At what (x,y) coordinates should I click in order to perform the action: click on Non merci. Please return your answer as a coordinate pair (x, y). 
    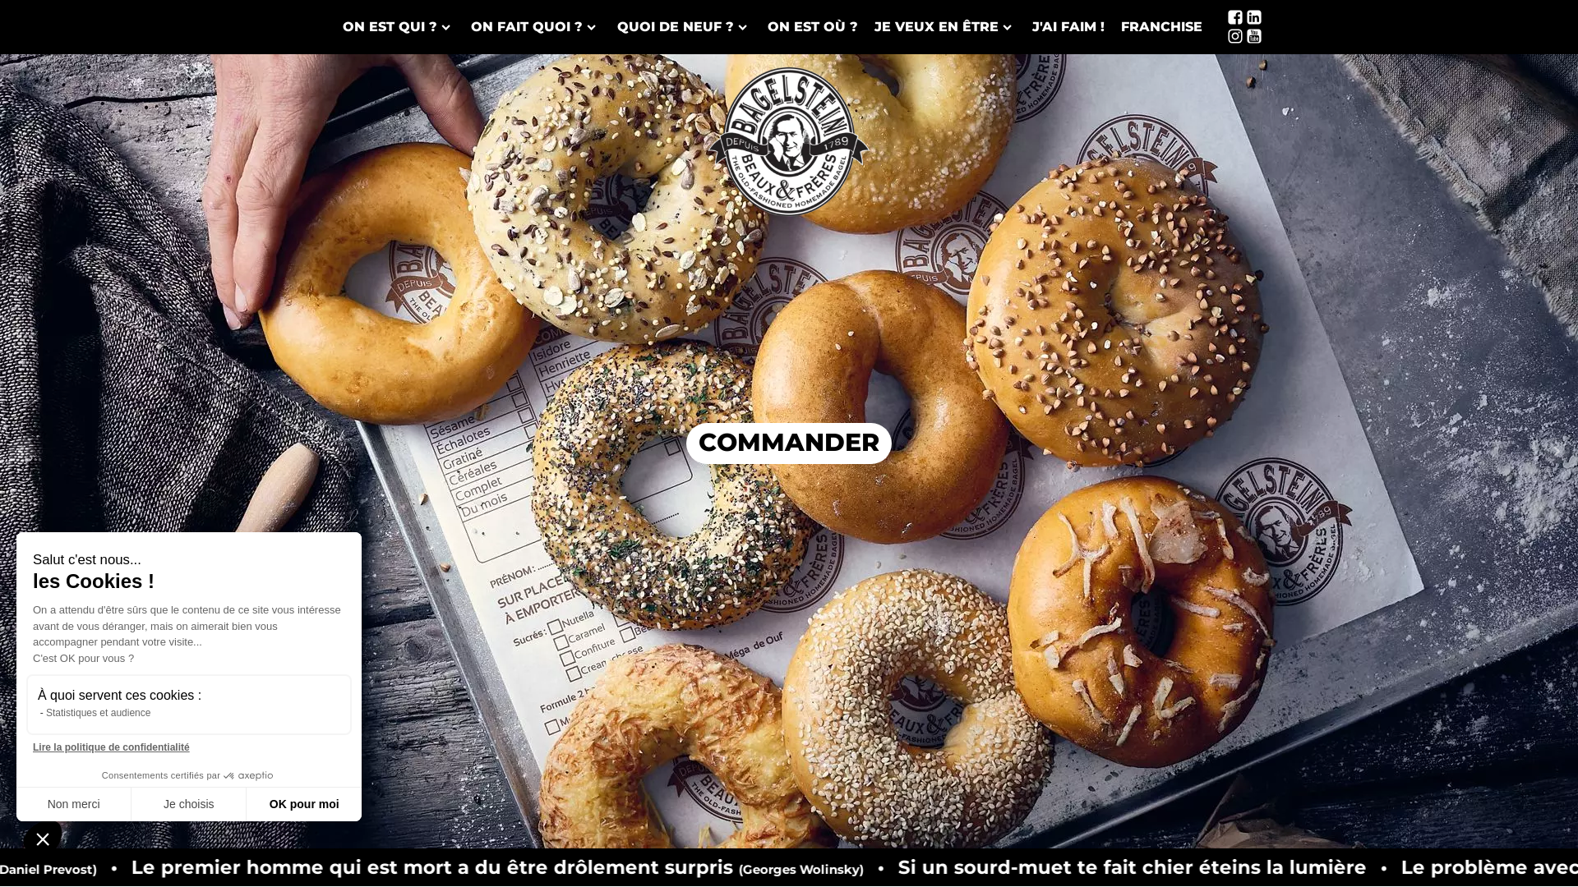
    Looking at the image, I should click on (74, 804).